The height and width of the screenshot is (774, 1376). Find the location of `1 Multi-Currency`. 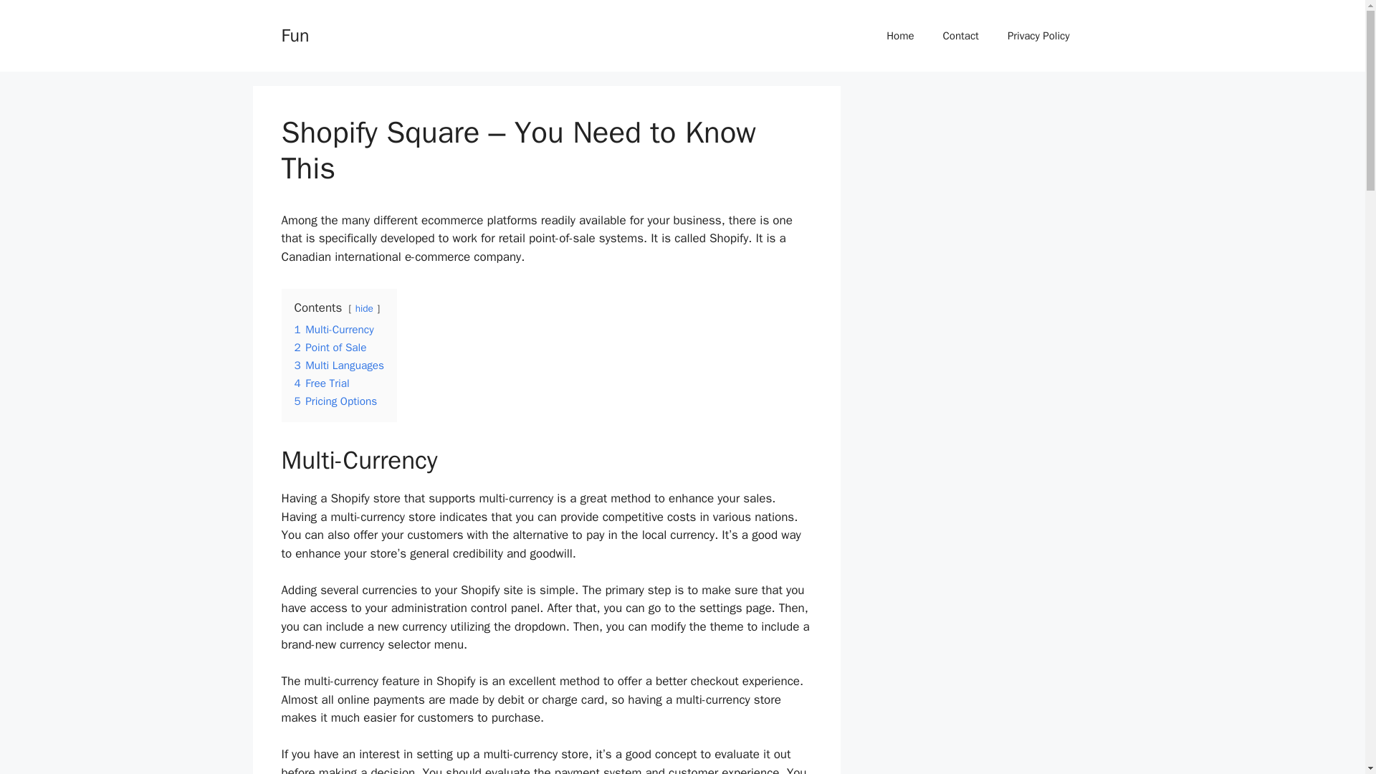

1 Multi-Currency is located at coordinates (333, 330).